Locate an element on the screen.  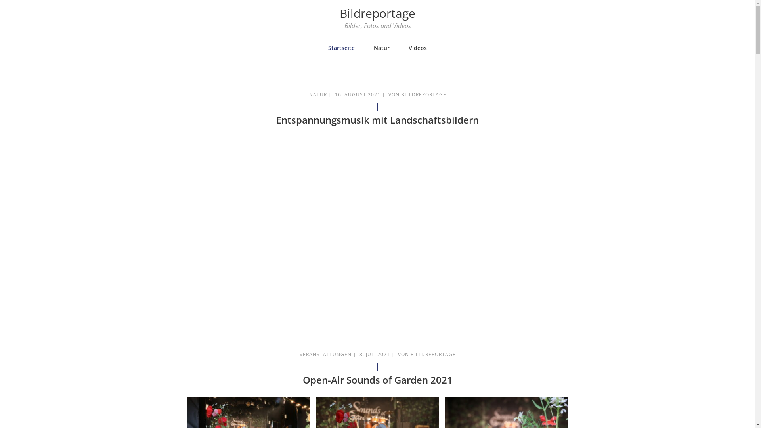
Relaxing Piano Music - with landscapes is located at coordinates (377, 226).